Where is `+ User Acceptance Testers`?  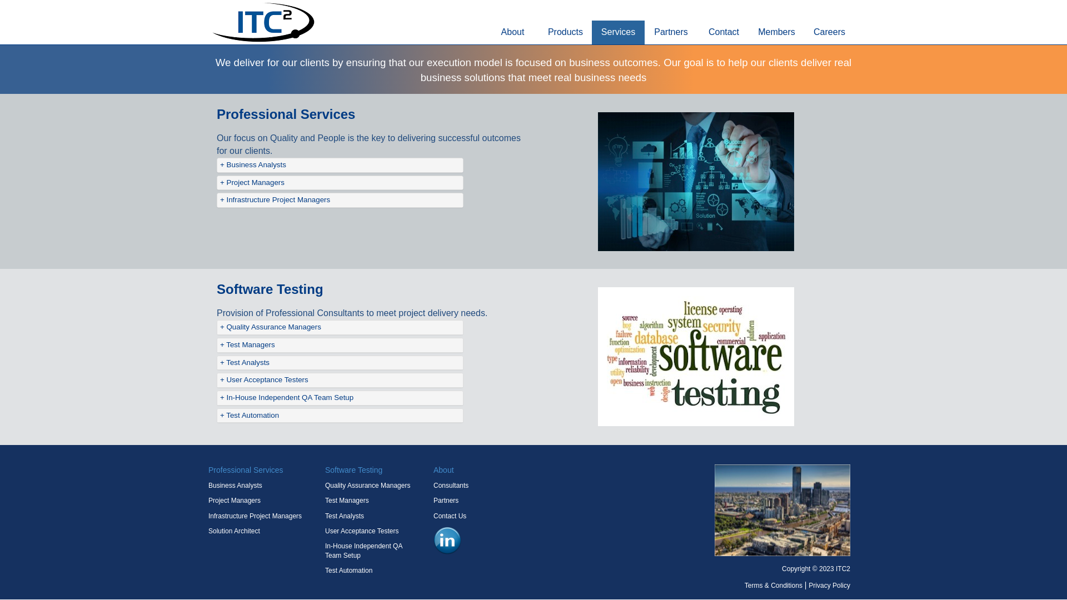 + User Acceptance Testers is located at coordinates (340, 380).